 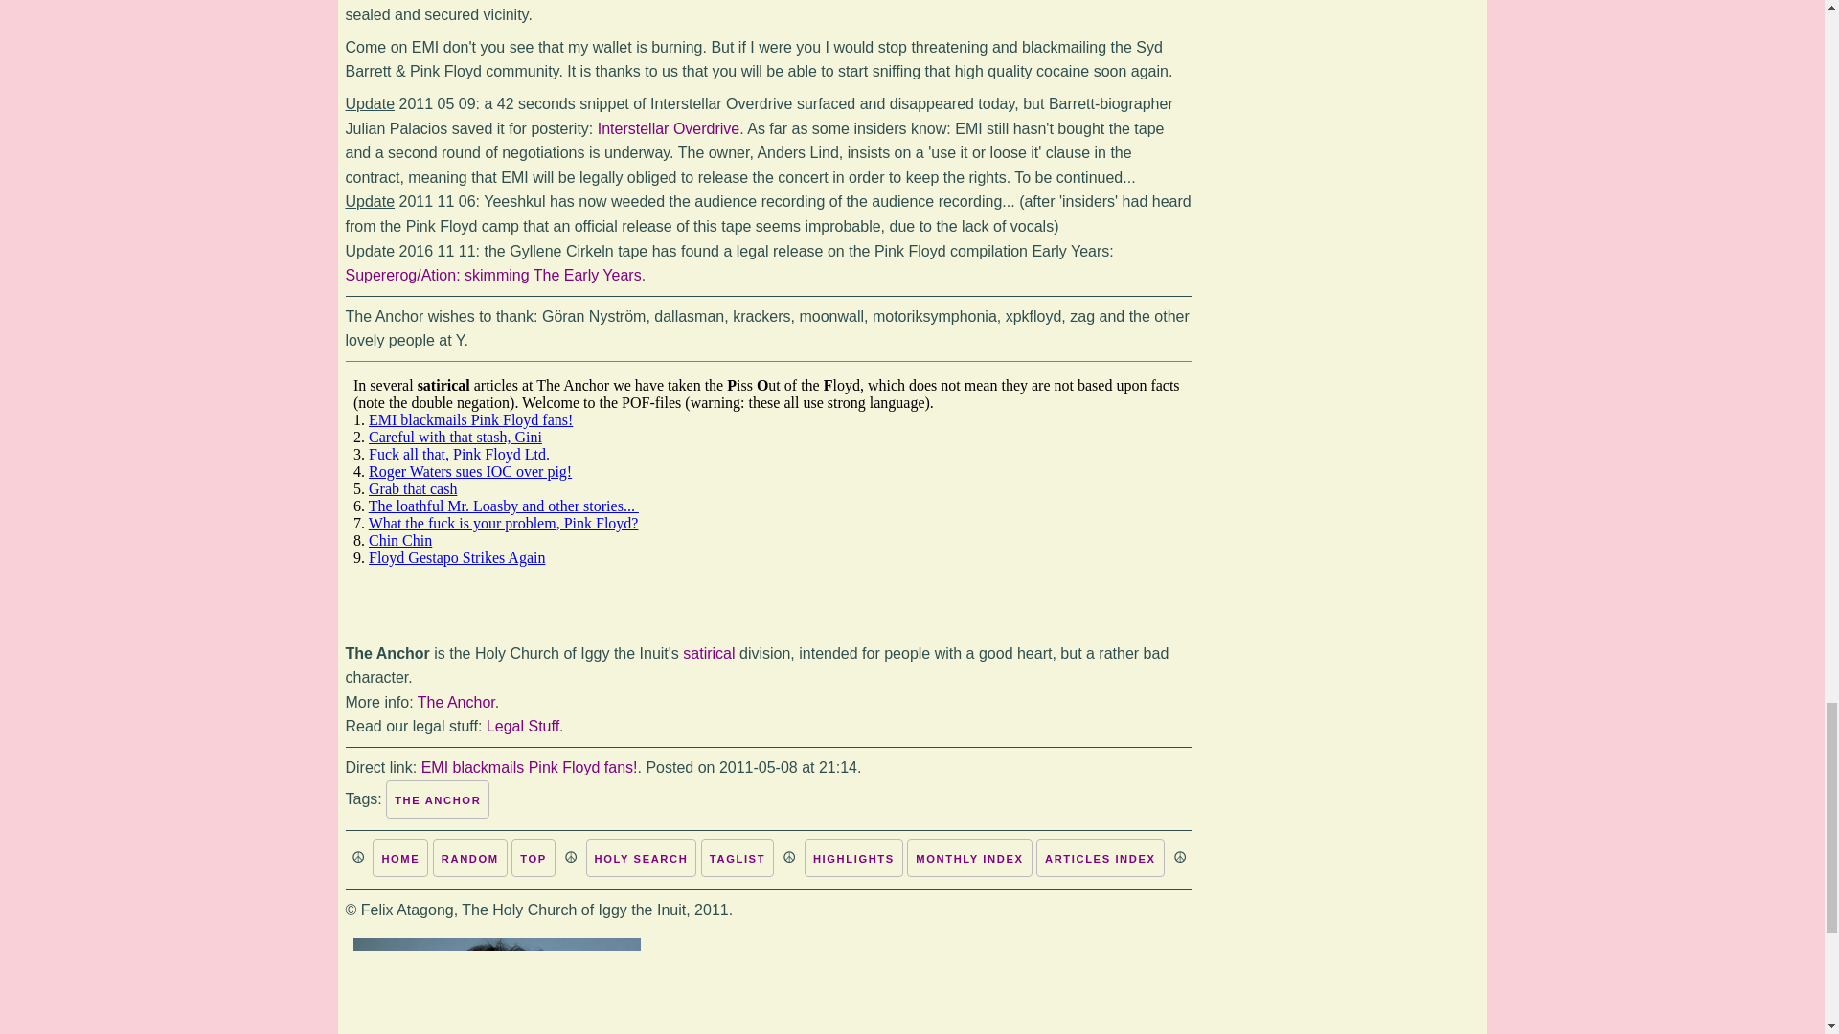 What do you see at coordinates (669, 128) in the screenshot?
I see `Interstellar Overdrive` at bounding box center [669, 128].